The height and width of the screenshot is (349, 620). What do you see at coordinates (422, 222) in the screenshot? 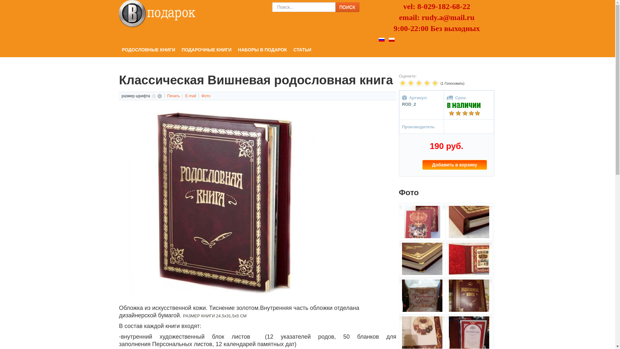
I see `Click to enlarge image 1.jpg` at bounding box center [422, 222].